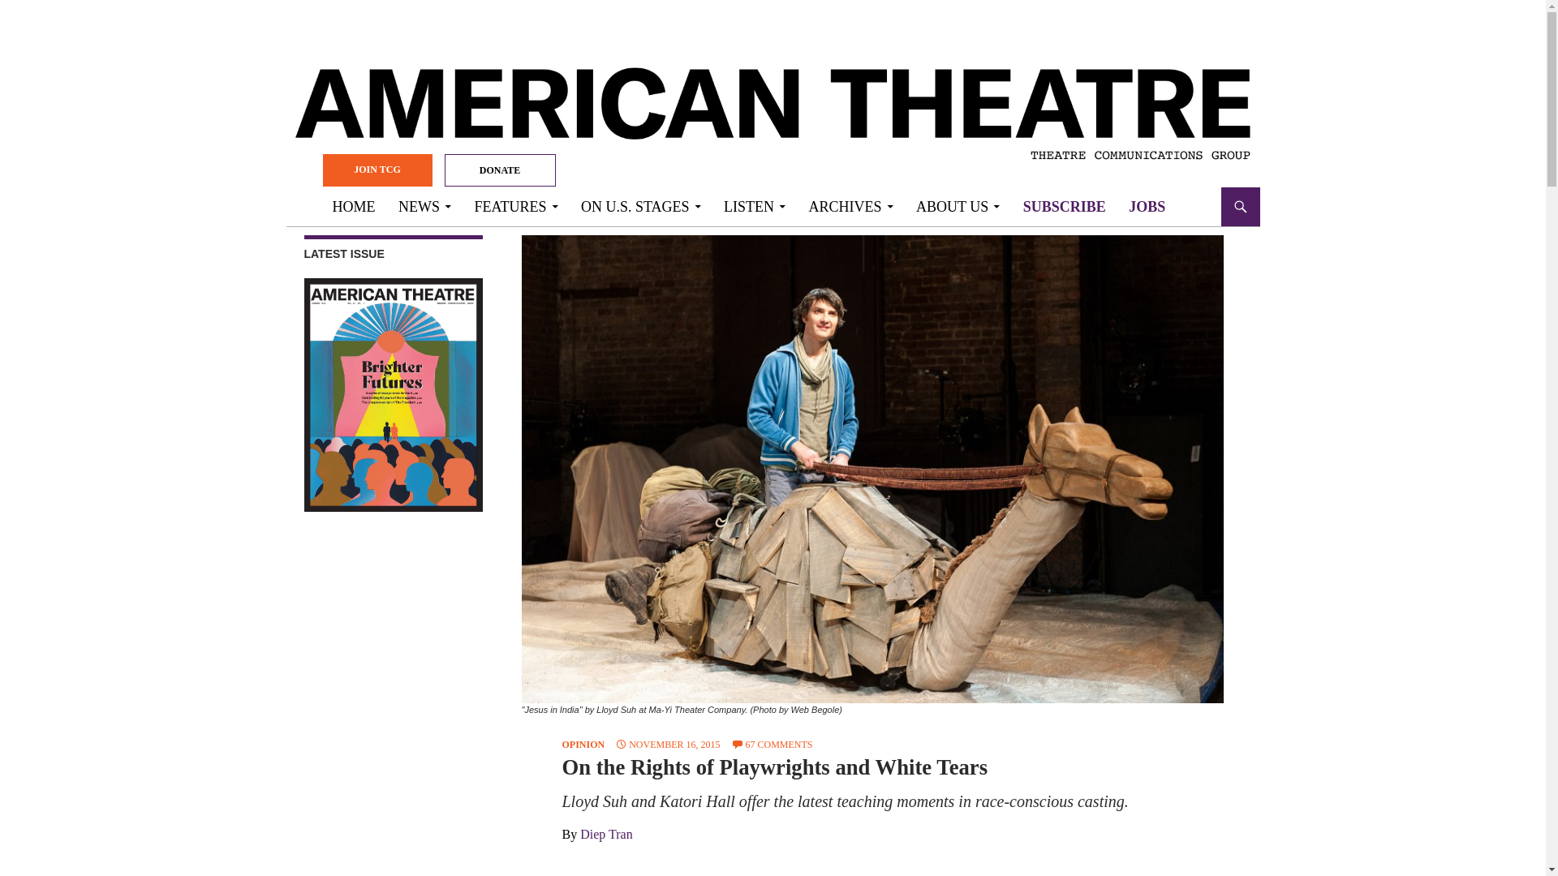  What do you see at coordinates (515, 206) in the screenshot?
I see `FEATURES` at bounding box center [515, 206].